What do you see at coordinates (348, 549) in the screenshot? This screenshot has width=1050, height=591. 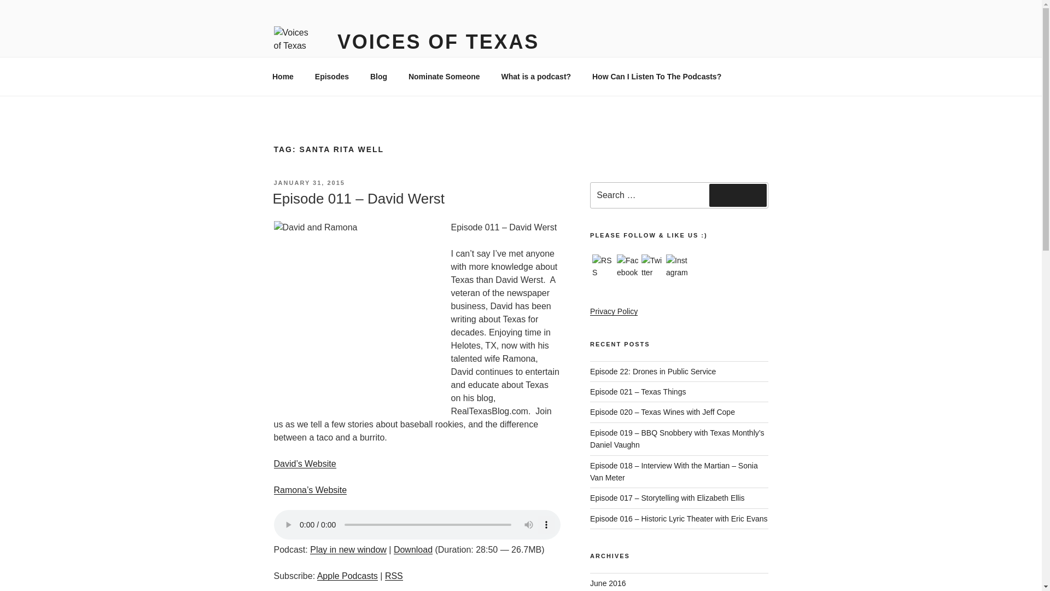 I see `Play in new window` at bounding box center [348, 549].